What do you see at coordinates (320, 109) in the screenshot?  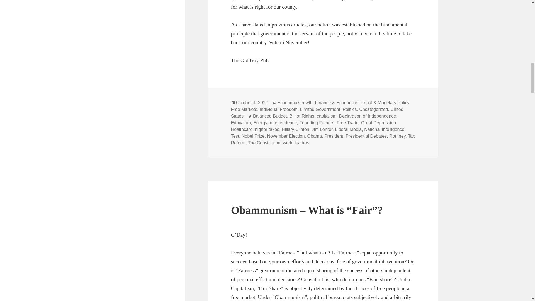 I see `Limited Government` at bounding box center [320, 109].